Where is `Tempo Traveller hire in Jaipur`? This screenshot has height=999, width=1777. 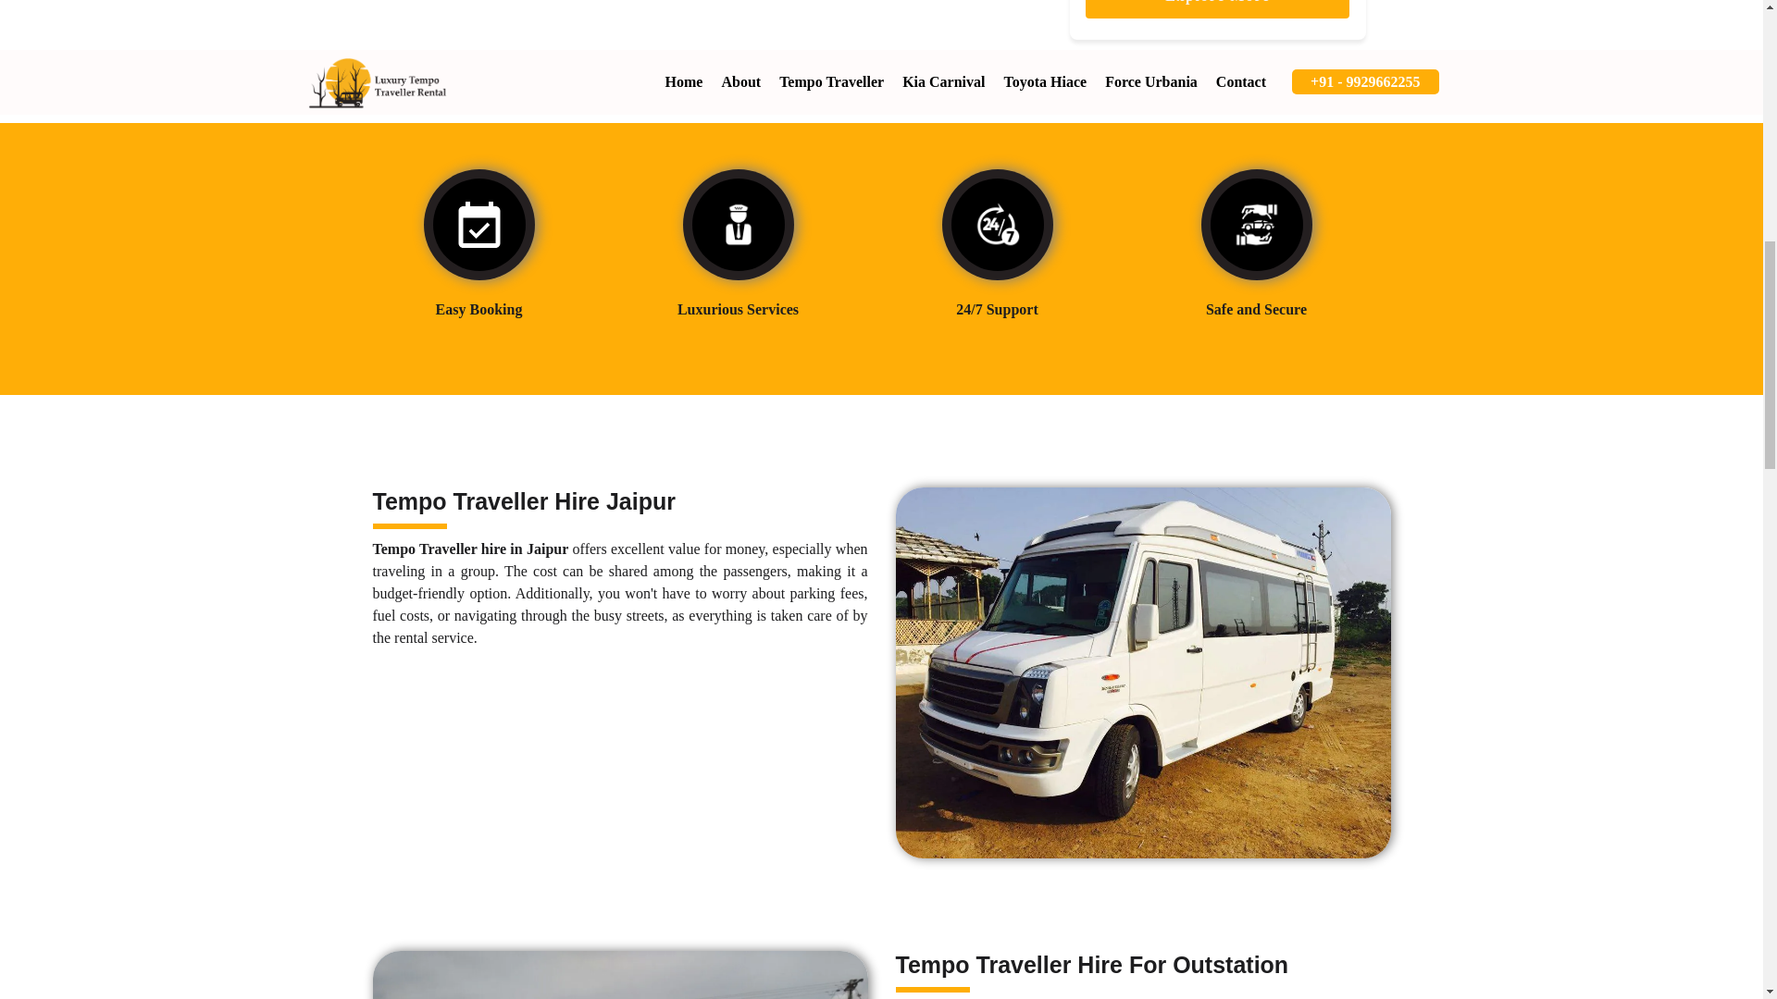 Tempo Traveller hire in Jaipur is located at coordinates (470, 549).